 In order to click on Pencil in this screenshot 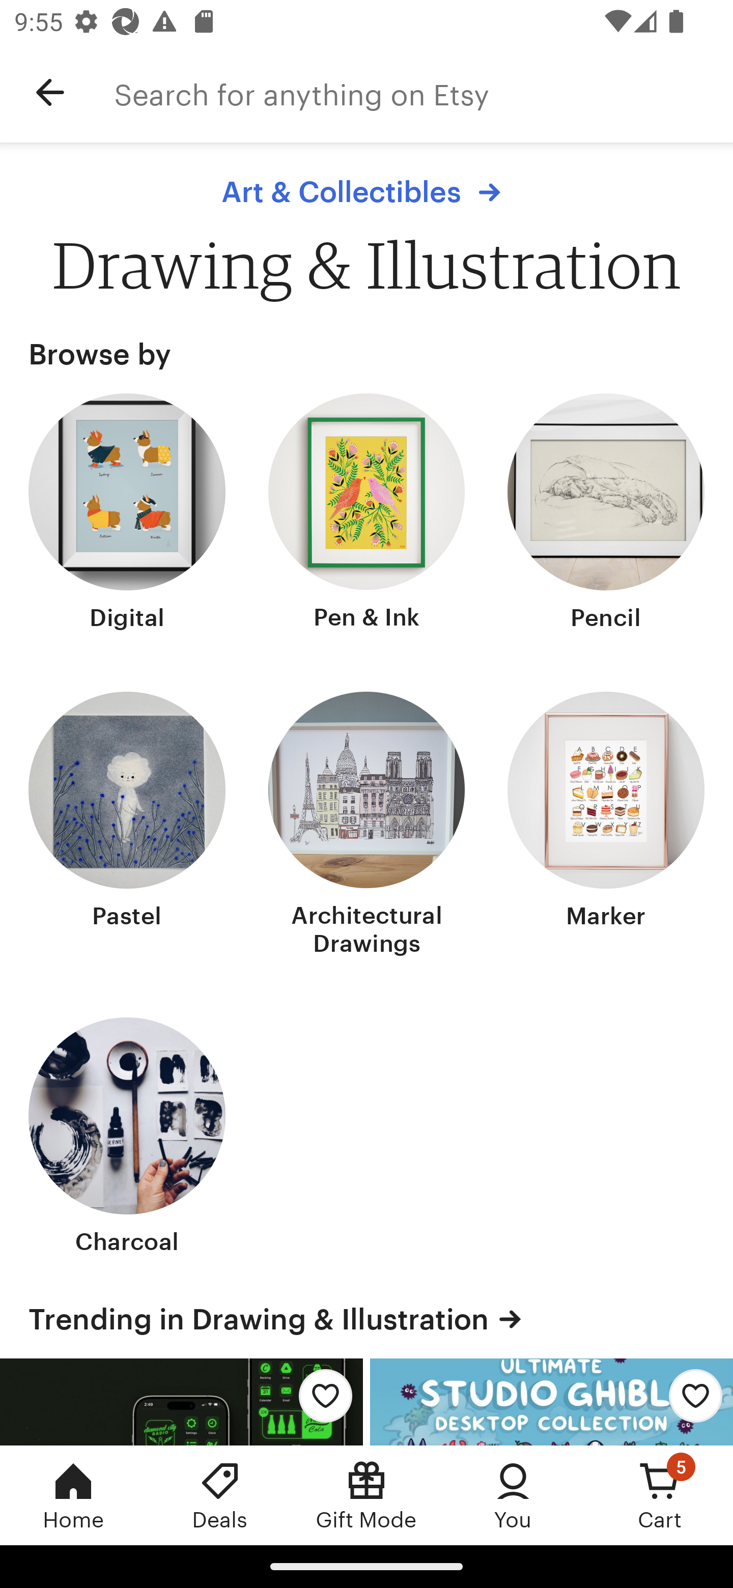, I will do `click(606, 514)`.